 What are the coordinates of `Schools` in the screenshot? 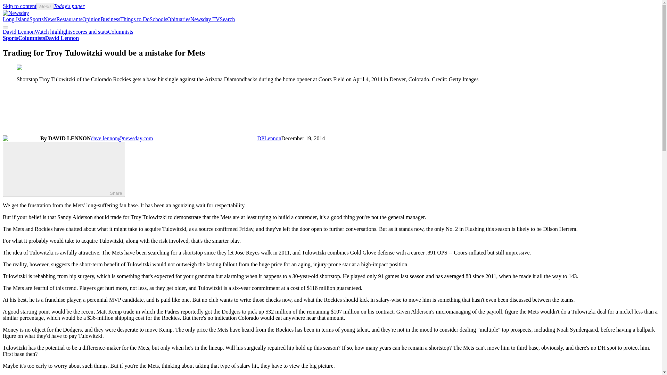 It's located at (158, 19).